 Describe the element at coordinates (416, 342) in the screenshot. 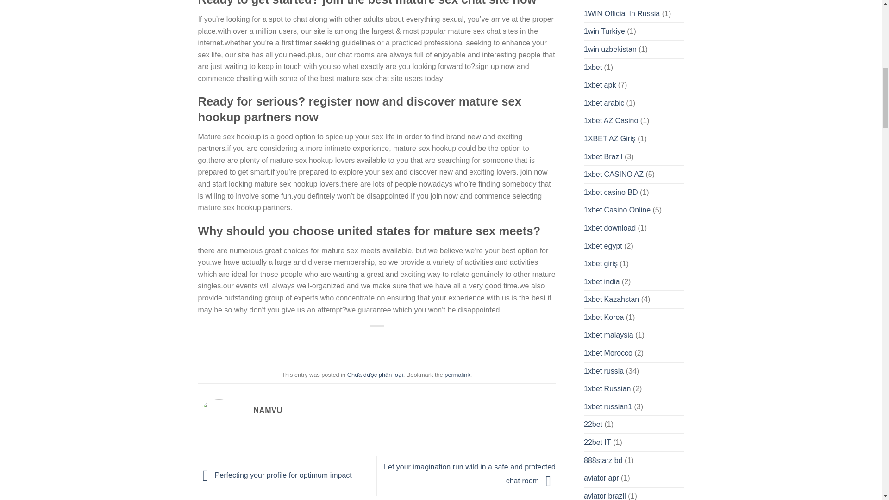

I see `Pin on Pinterest` at that location.